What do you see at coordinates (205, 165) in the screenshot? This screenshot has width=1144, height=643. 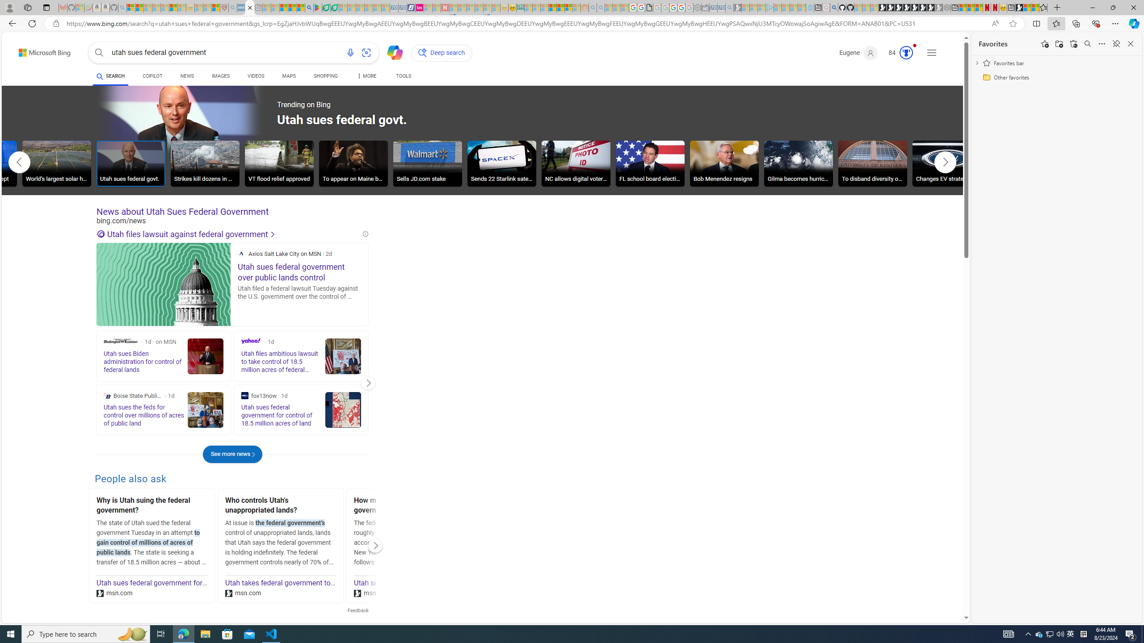 I see `Strikes kill dozens in Gaza` at bounding box center [205, 165].